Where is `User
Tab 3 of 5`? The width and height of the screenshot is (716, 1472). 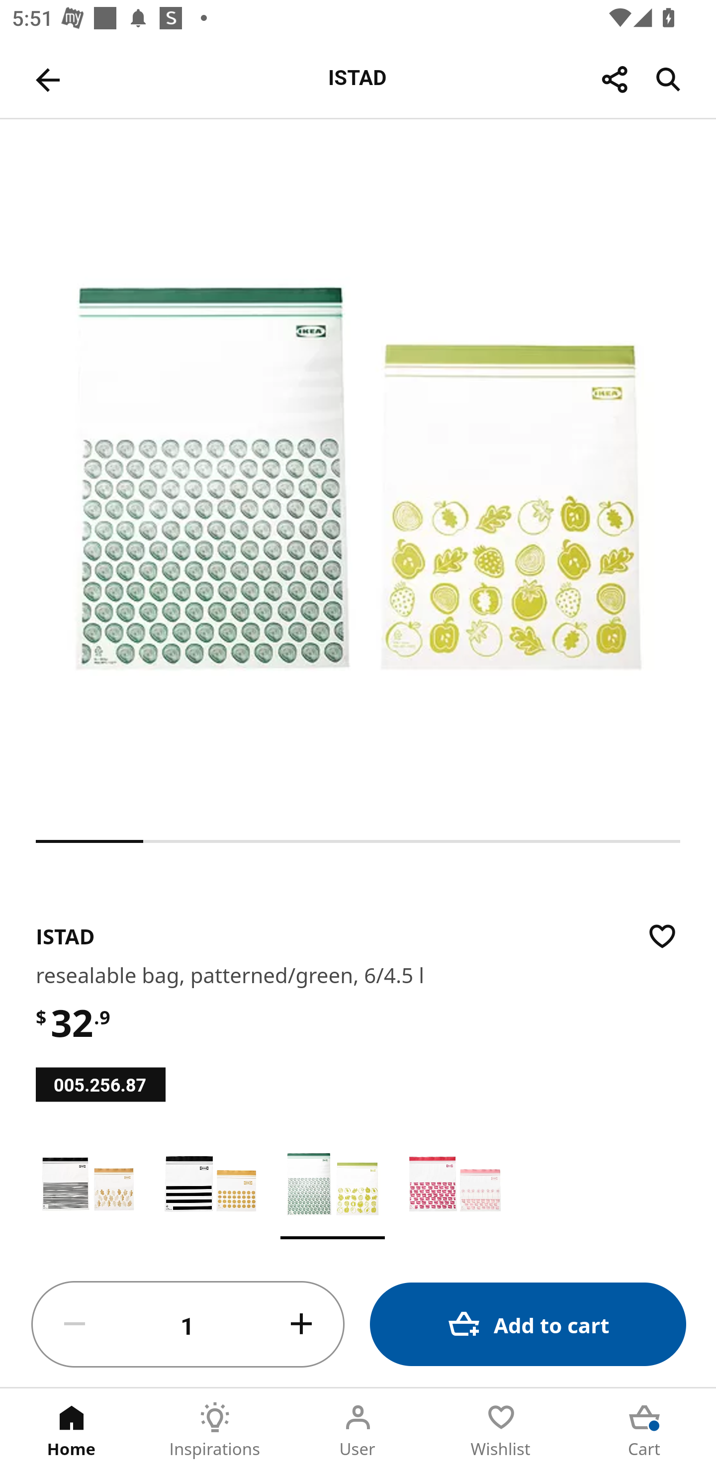 User
Tab 3 of 5 is located at coordinates (358, 1430).